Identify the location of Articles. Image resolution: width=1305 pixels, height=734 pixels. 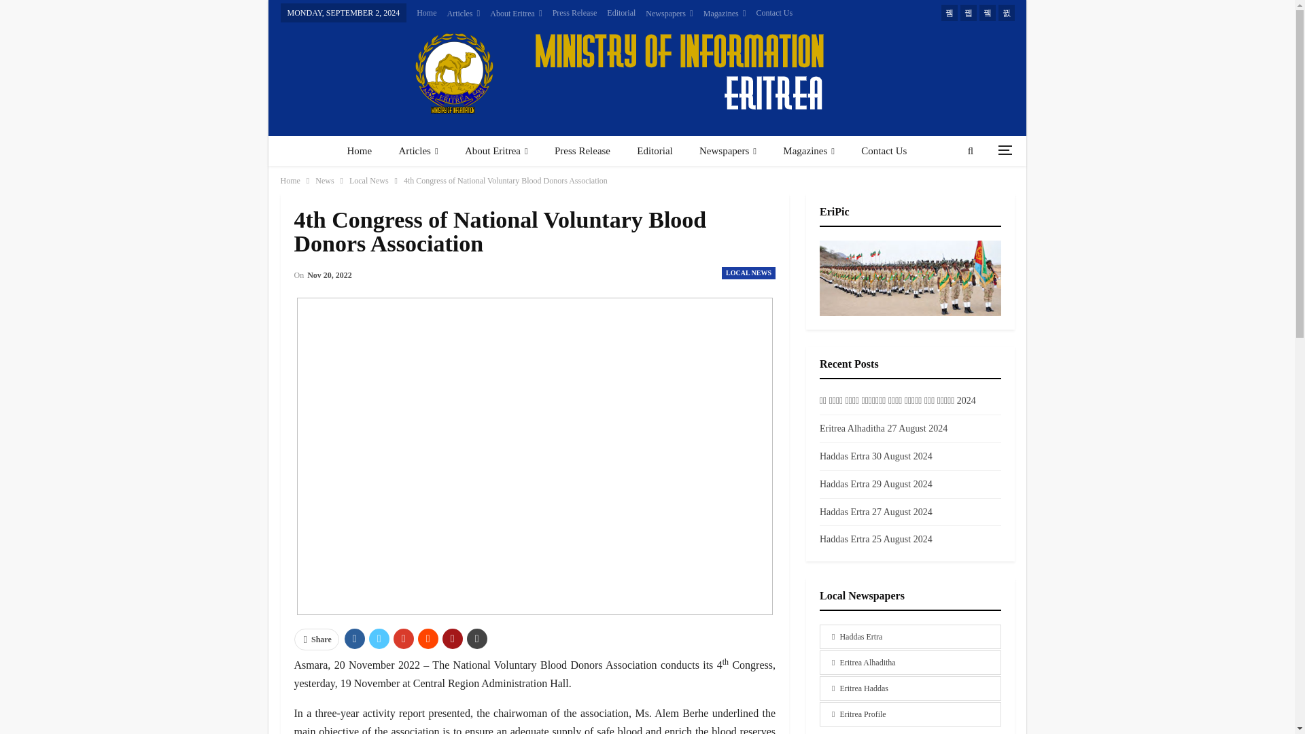
(464, 14).